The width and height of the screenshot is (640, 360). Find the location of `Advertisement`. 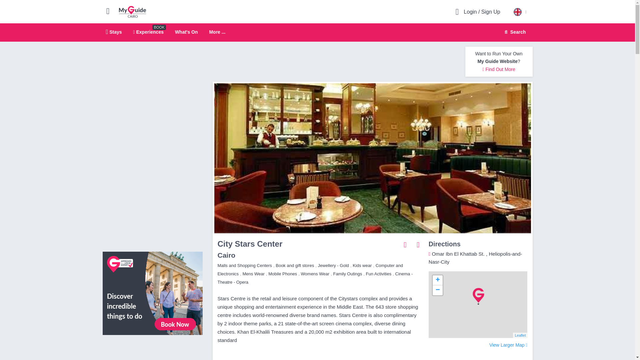

Advertisement is located at coordinates (514, 32).